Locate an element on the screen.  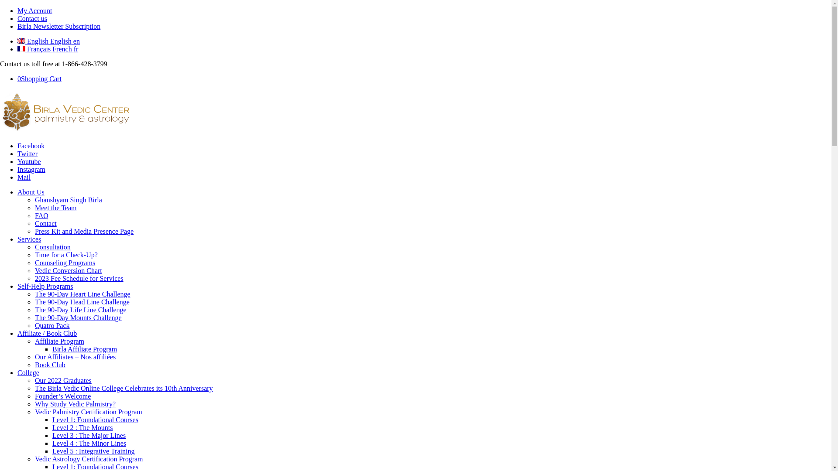
Instagram is located at coordinates (31, 169).